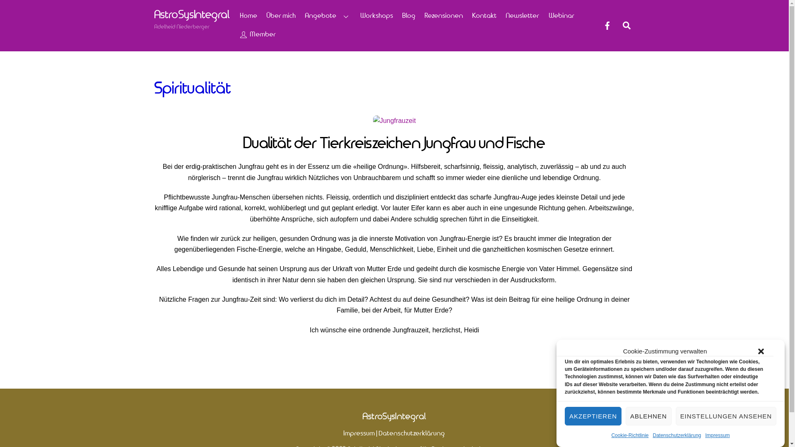 The image size is (795, 447). What do you see at coordinates (726, 416) in the screenshot?
I see `EINSTELLUNGEN ANSEHEN` at bounding box center [726, 416].